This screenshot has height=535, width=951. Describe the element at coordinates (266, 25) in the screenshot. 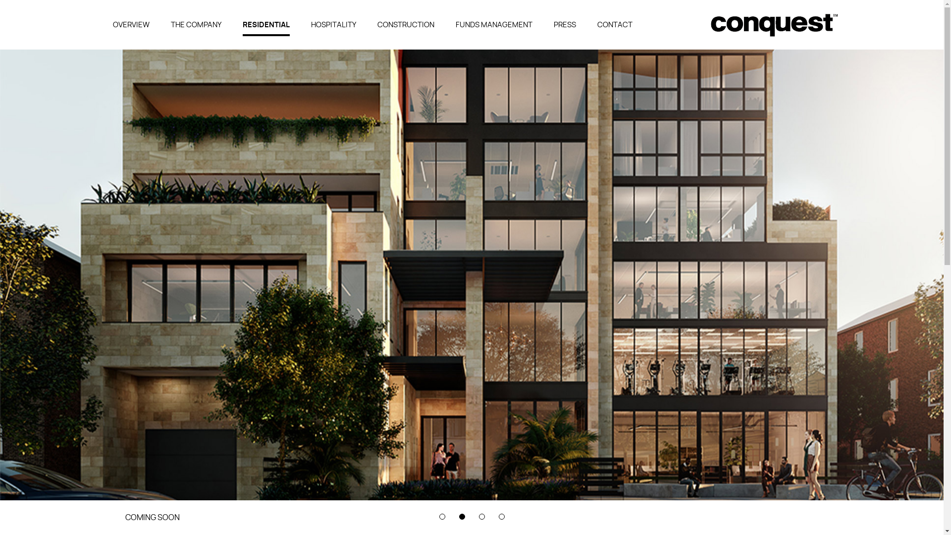

I see `RESIDENTIAL` at that location.